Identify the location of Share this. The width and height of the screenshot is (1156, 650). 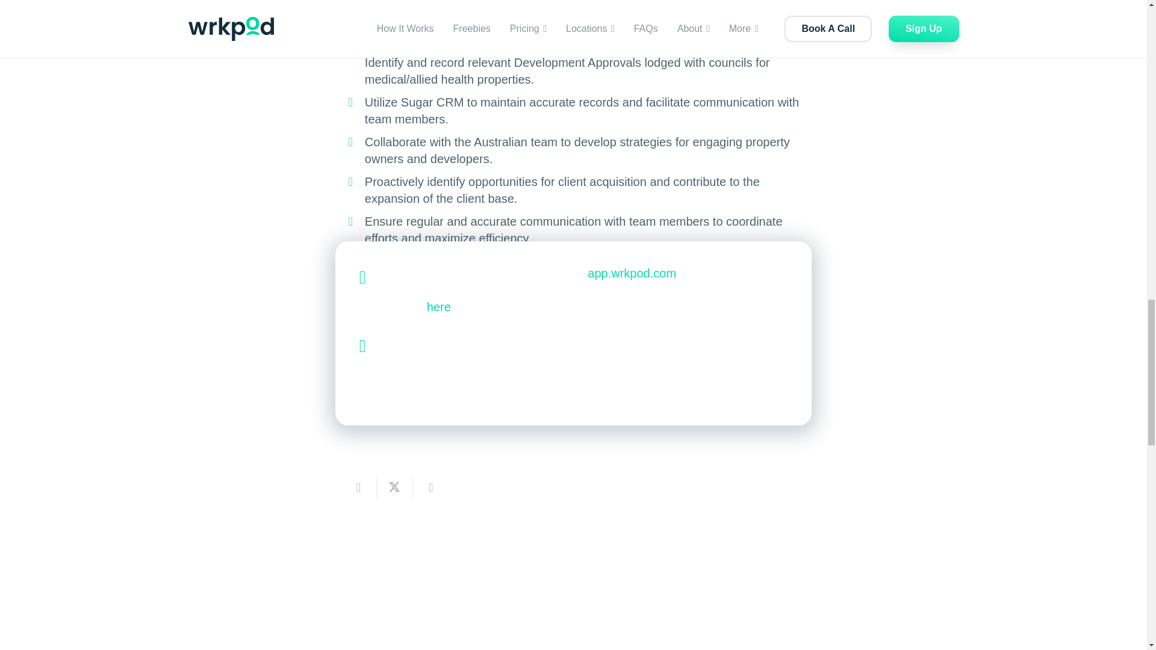
(431, 487).